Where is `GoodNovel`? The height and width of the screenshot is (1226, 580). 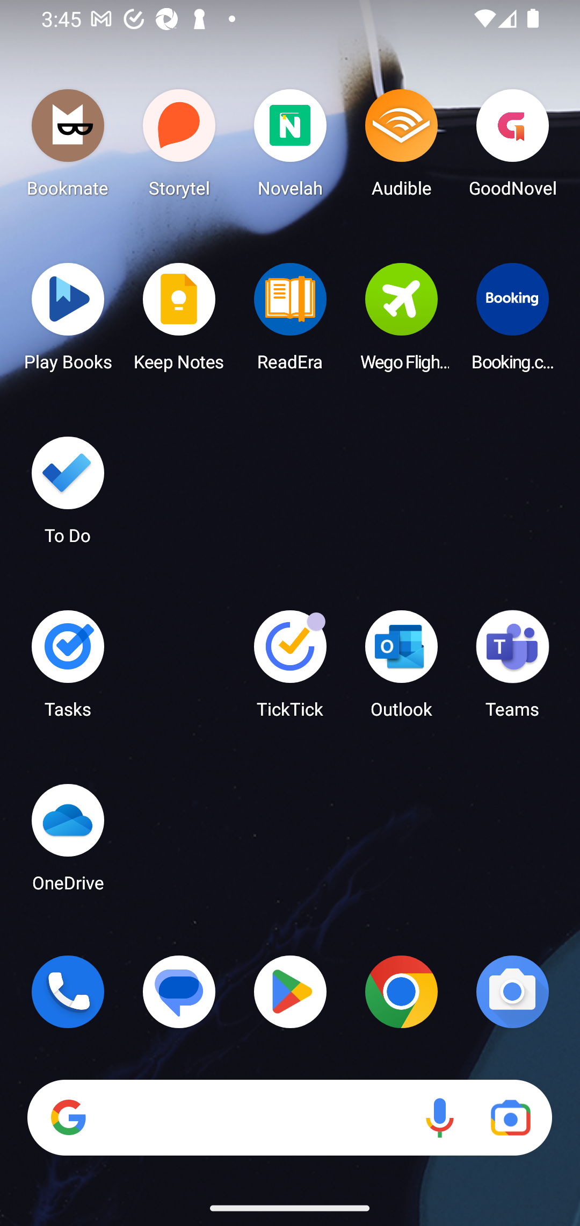 GoodNovel is located at coordinates (512, 147).